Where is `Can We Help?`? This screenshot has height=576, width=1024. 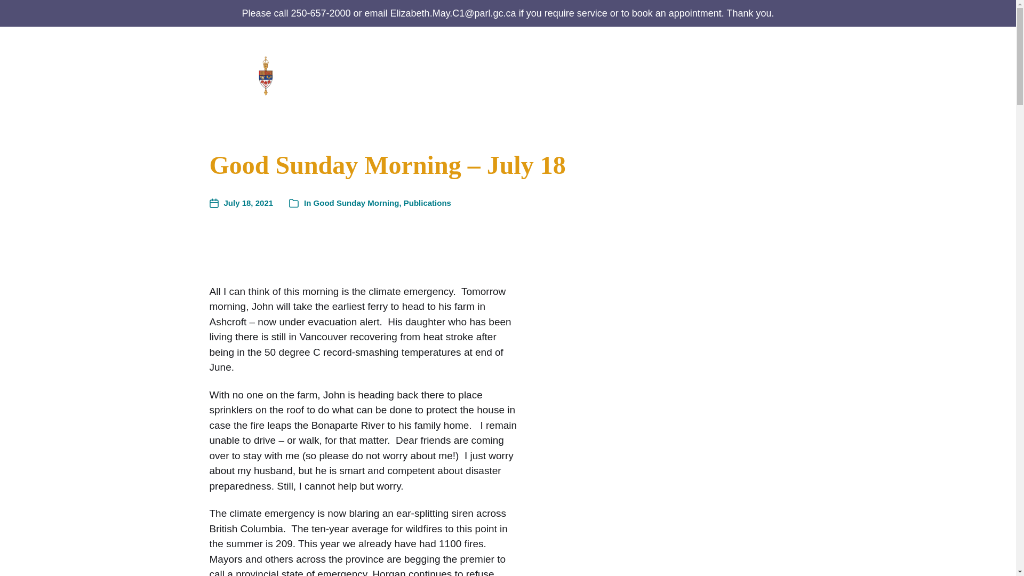 Can We Help? is located at coordinates (508, 75).